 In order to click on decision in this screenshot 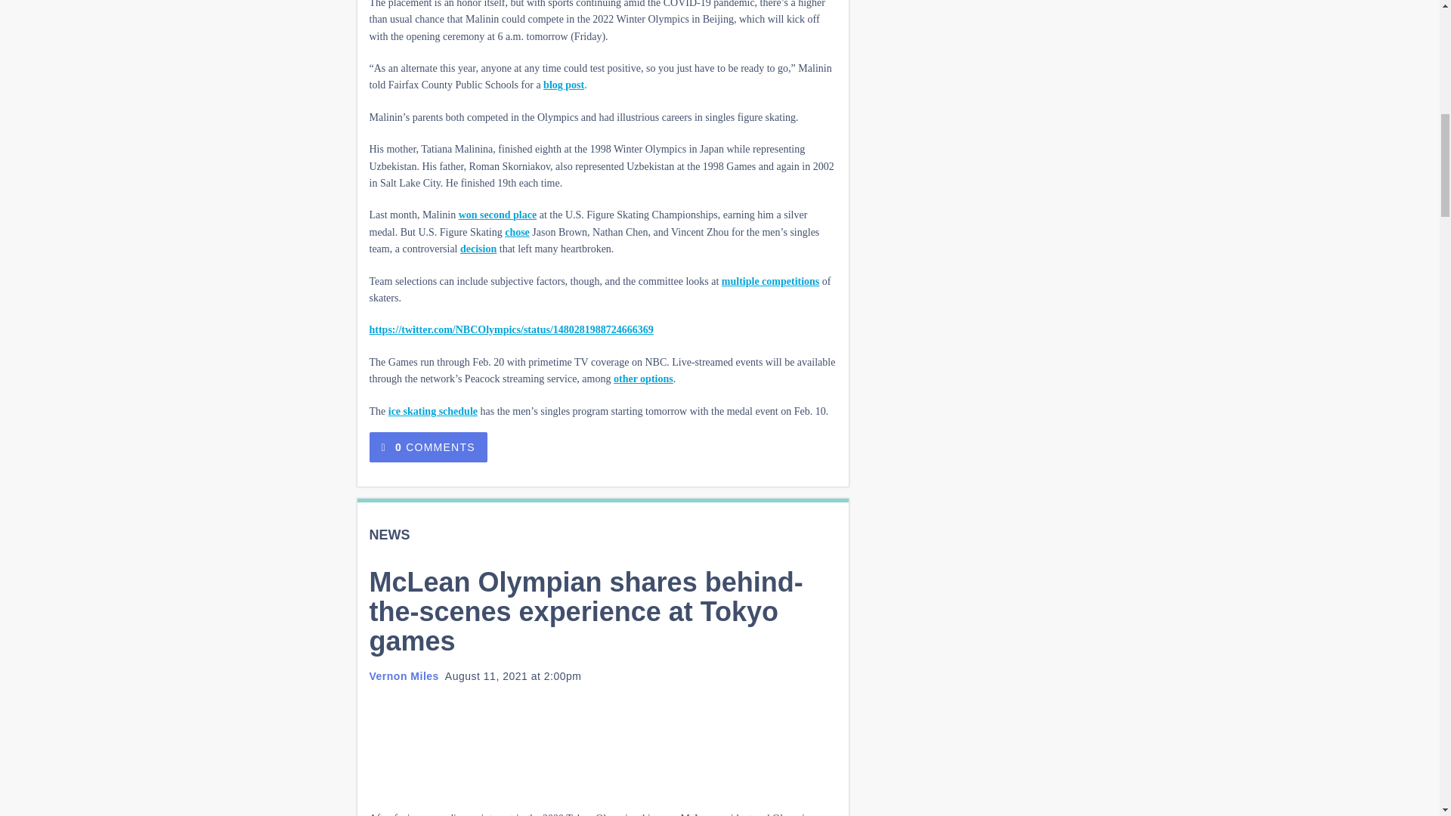, I will do `click(478, 248)`.